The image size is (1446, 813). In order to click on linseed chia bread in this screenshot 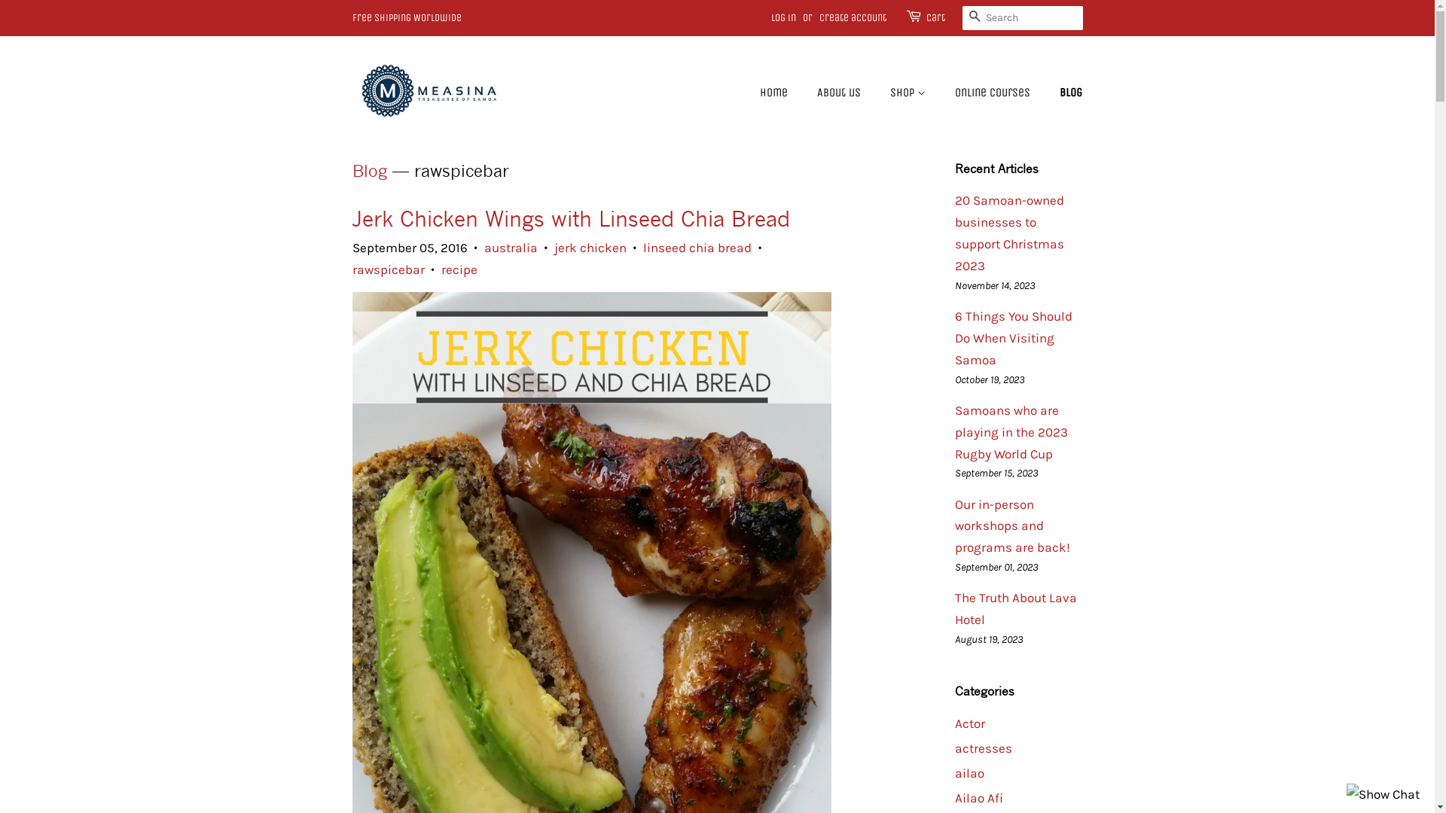, I will do `click(697, 248)`.